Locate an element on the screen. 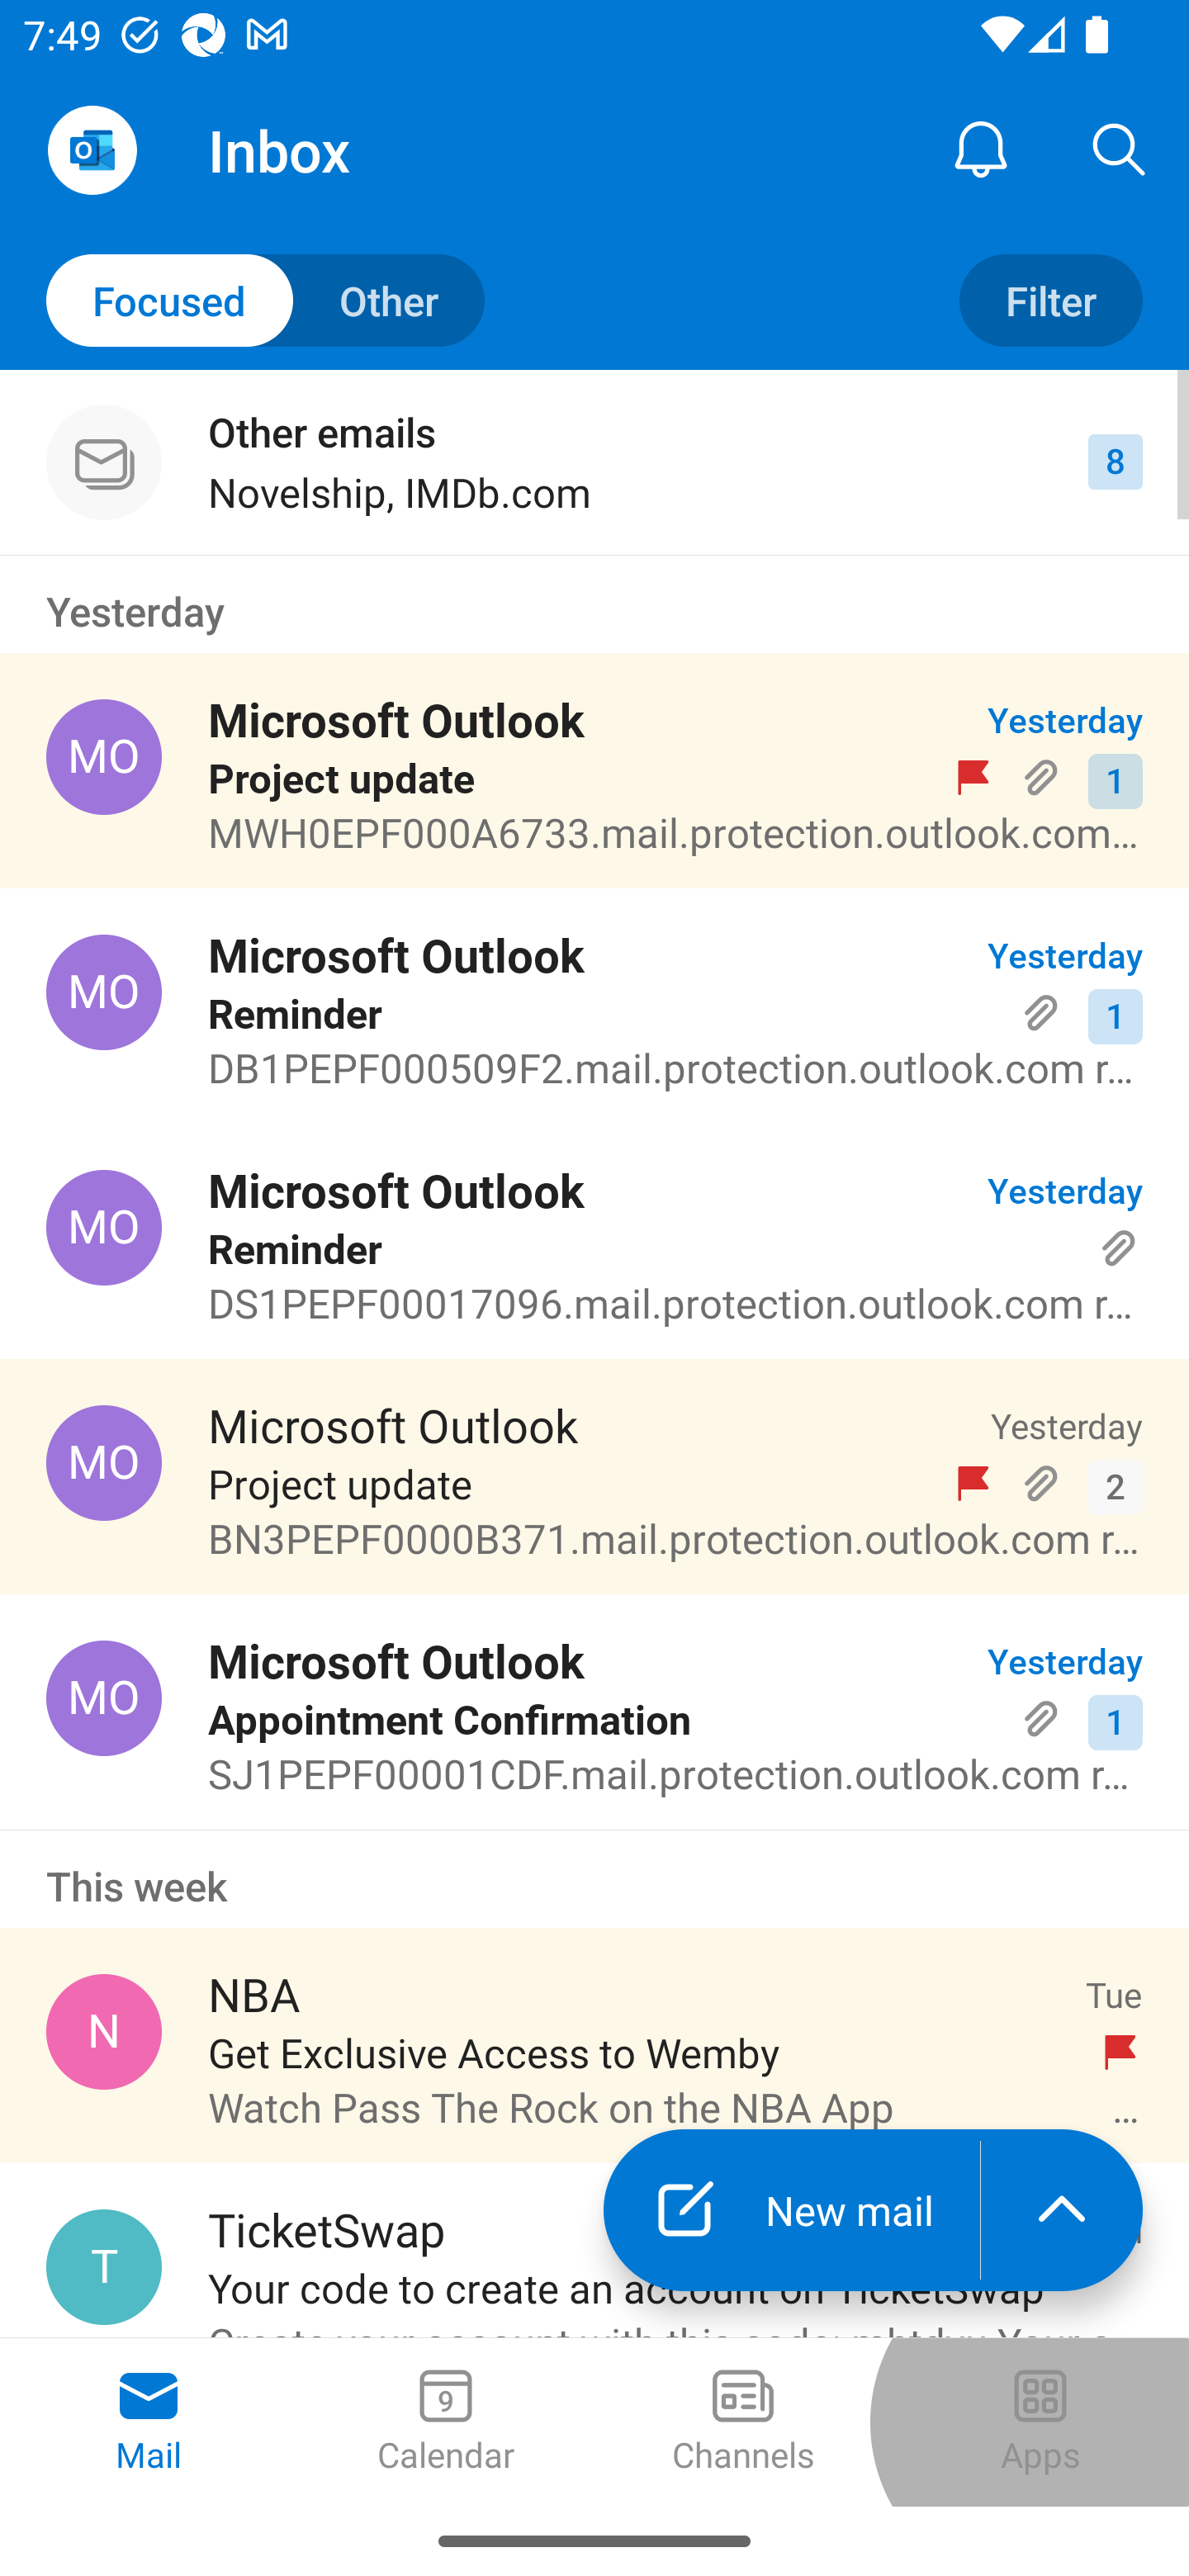 This screenshot has width=1189, height=2576. New mail is located at coordinates (791, 2209).